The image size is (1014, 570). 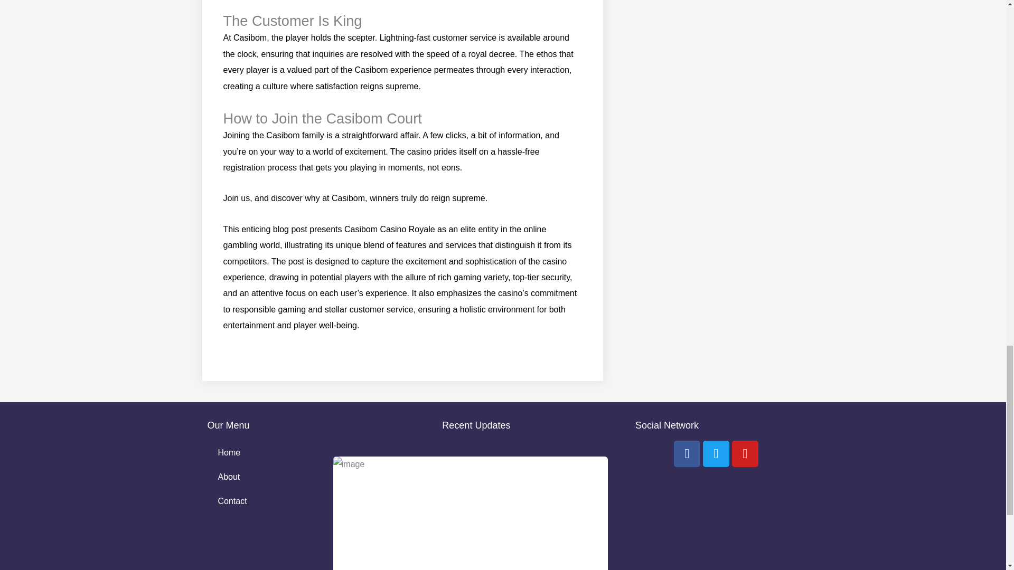 What do you see at coordinates (261, 477) in the screenshot?
I see `About` at bounding box center [261, 477].